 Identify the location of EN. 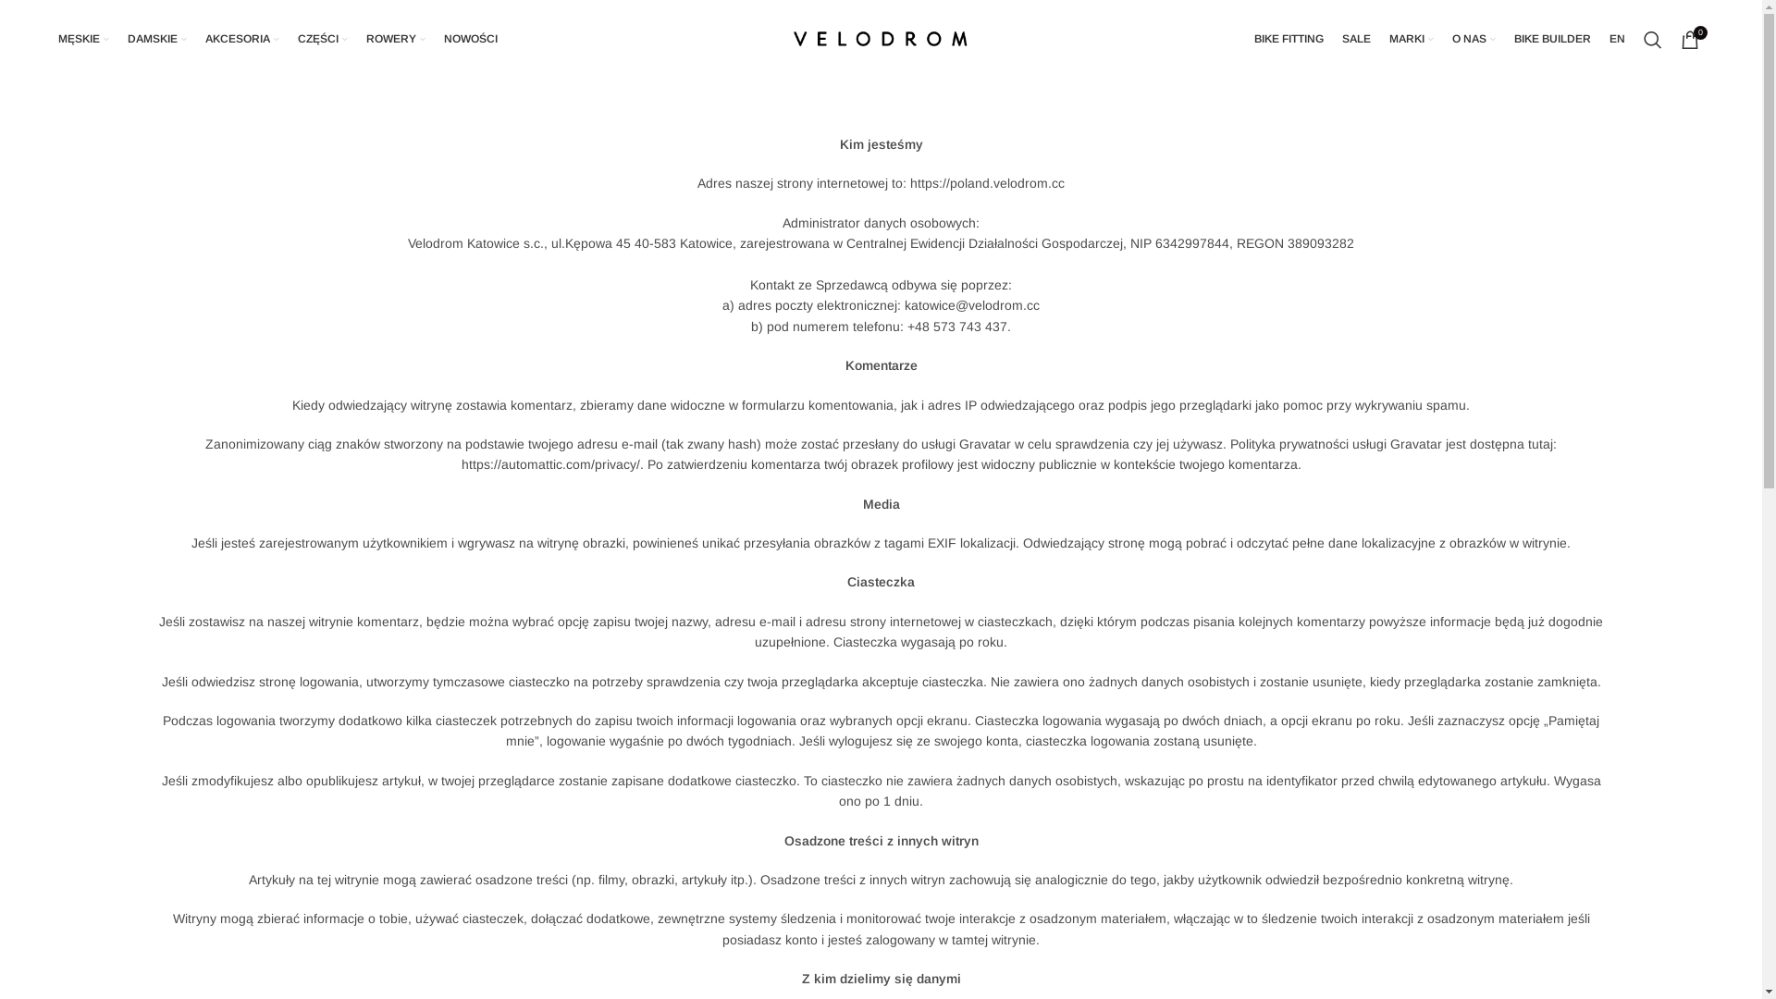
(1617, 39).